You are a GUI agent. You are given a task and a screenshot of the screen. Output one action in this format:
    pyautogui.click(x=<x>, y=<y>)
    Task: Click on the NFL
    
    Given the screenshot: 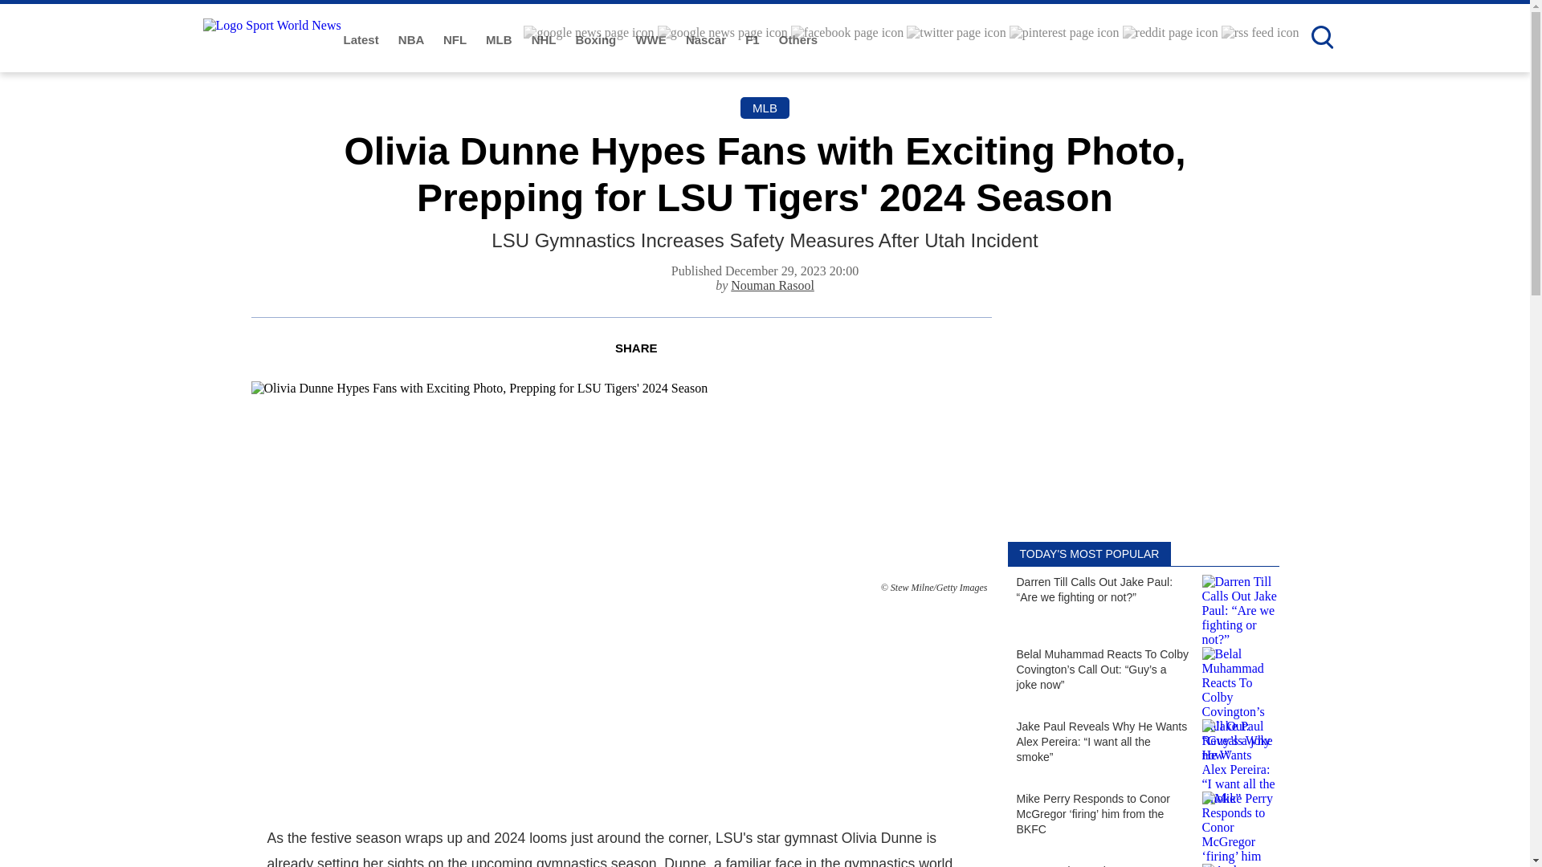 What is the action you would take?
    pyautogui.click(x=456, y=40)
    